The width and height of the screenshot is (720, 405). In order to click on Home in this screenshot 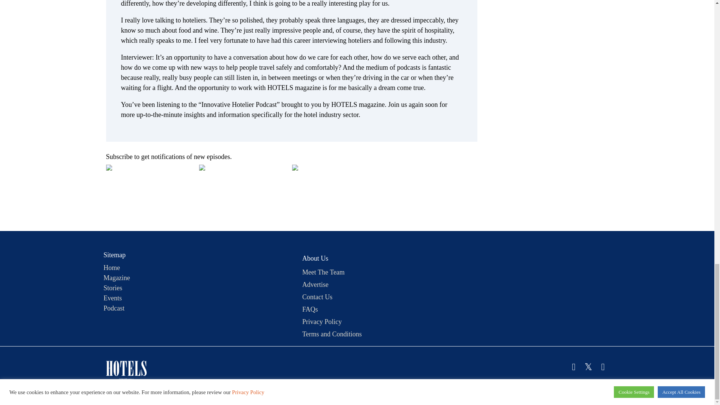, I will do `click(112, 268)`.